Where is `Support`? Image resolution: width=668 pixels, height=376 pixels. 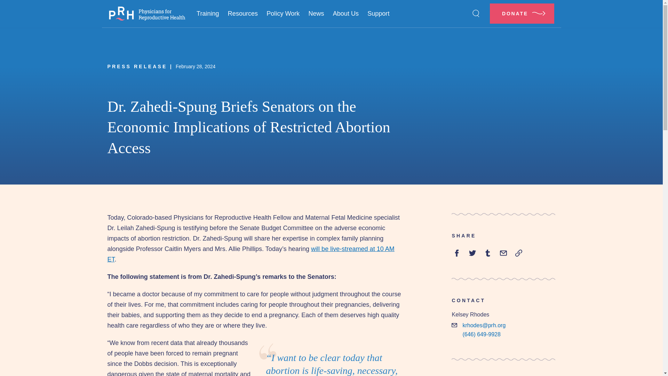
Support is located at coordinates (379, 14).